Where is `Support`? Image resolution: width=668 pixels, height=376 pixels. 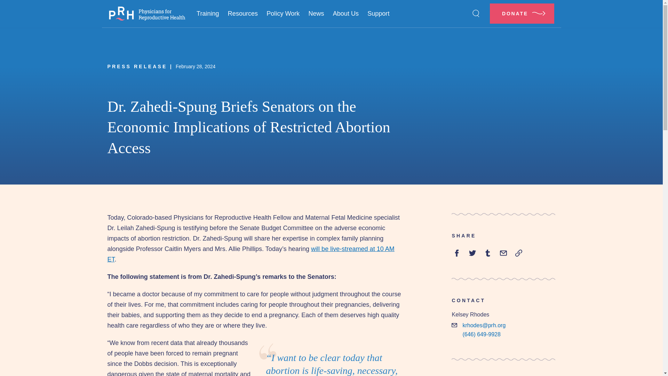
Support is located at coordinates (379, 14).